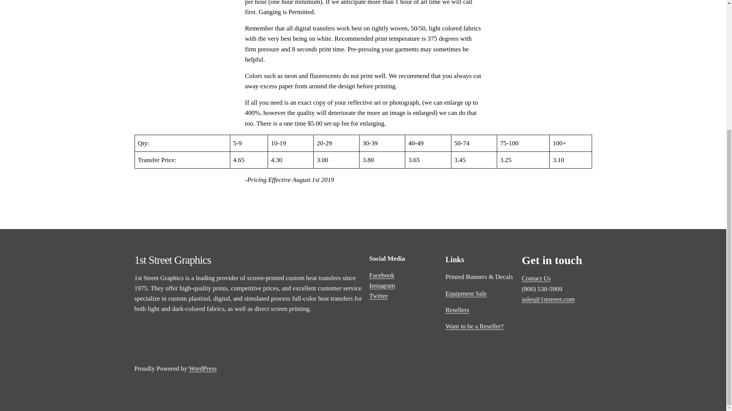  Describe the element at coordinates (466, 293) in the screenshot. I see `Equipment Sale` at that location.